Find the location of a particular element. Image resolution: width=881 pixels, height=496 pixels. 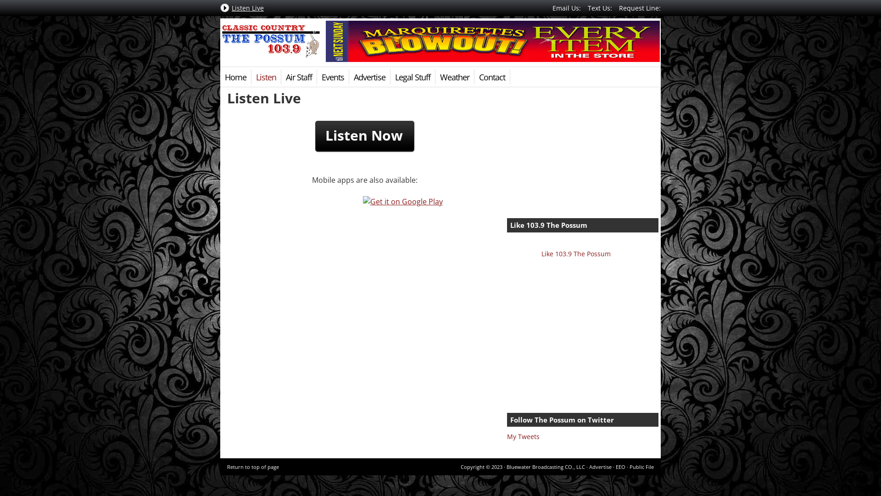

Weather is located at coordinates (455, 77).